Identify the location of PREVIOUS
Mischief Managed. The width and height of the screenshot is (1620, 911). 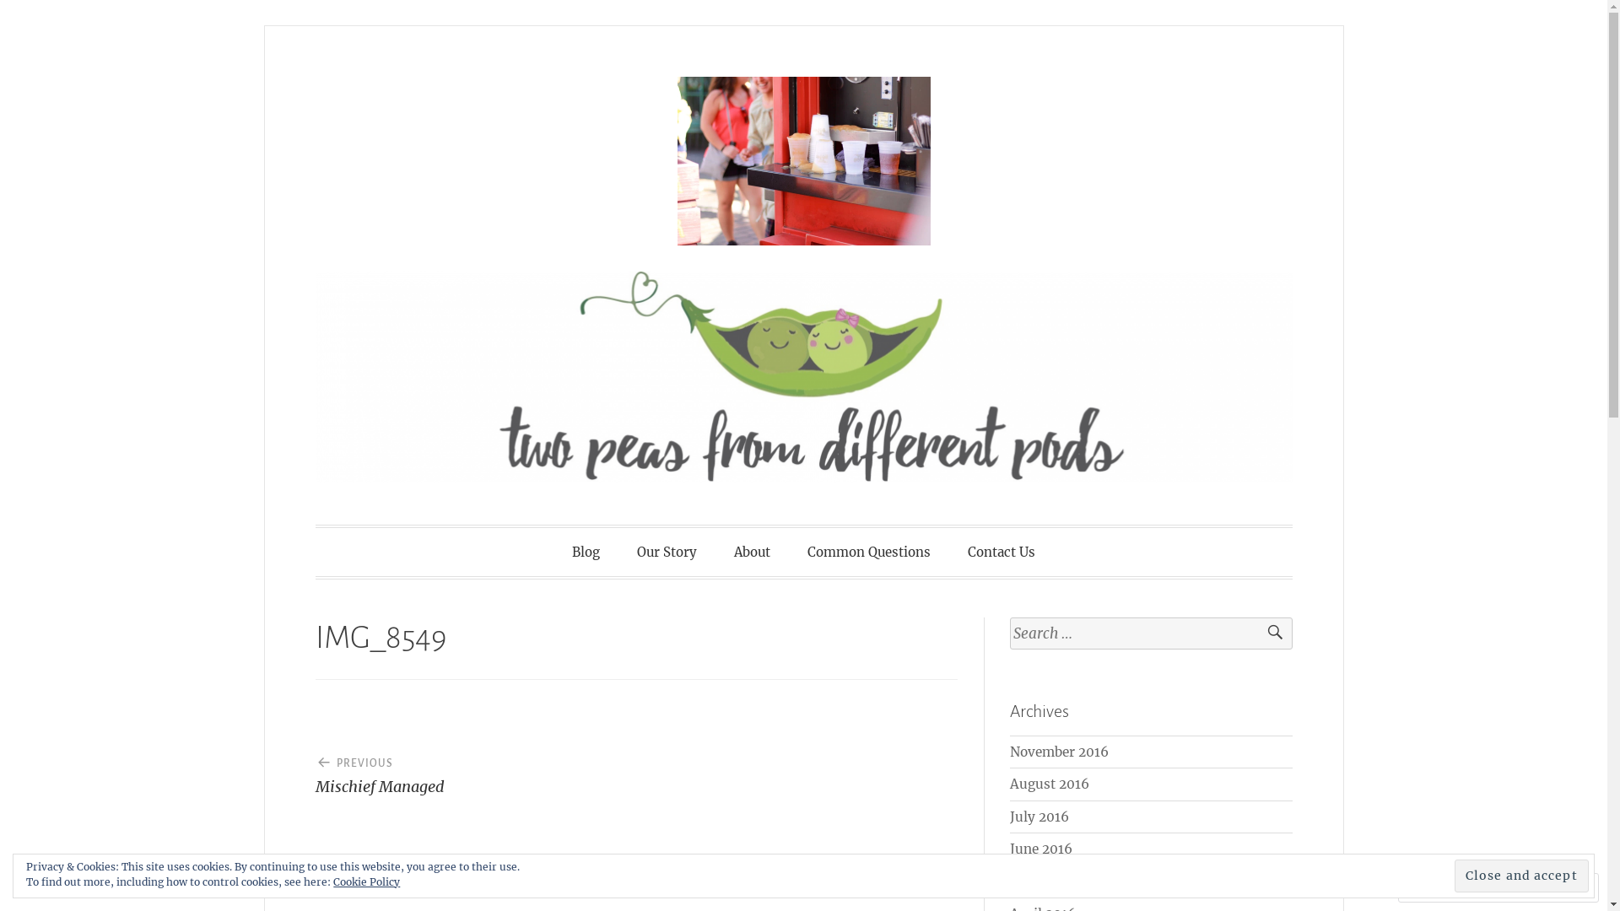
(476, 768).